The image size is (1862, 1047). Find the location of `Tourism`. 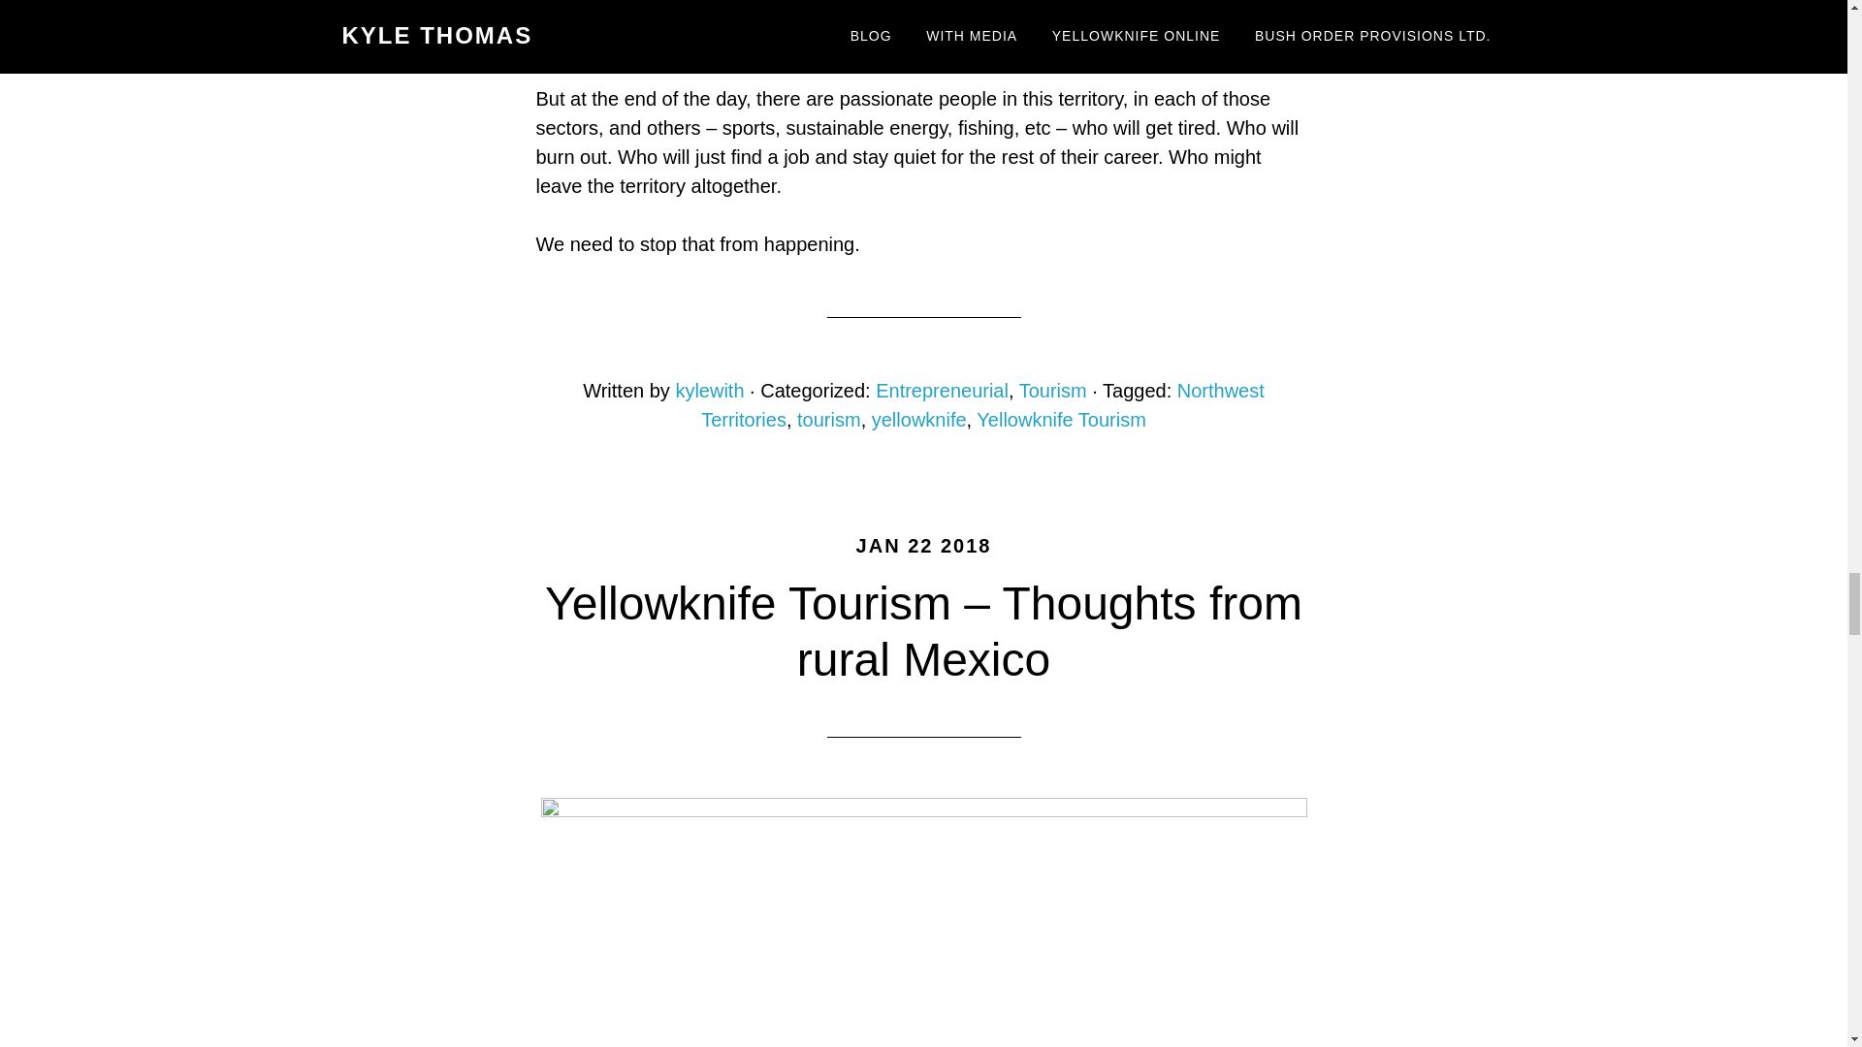

Tourism is located at coordinates (1053, 390).